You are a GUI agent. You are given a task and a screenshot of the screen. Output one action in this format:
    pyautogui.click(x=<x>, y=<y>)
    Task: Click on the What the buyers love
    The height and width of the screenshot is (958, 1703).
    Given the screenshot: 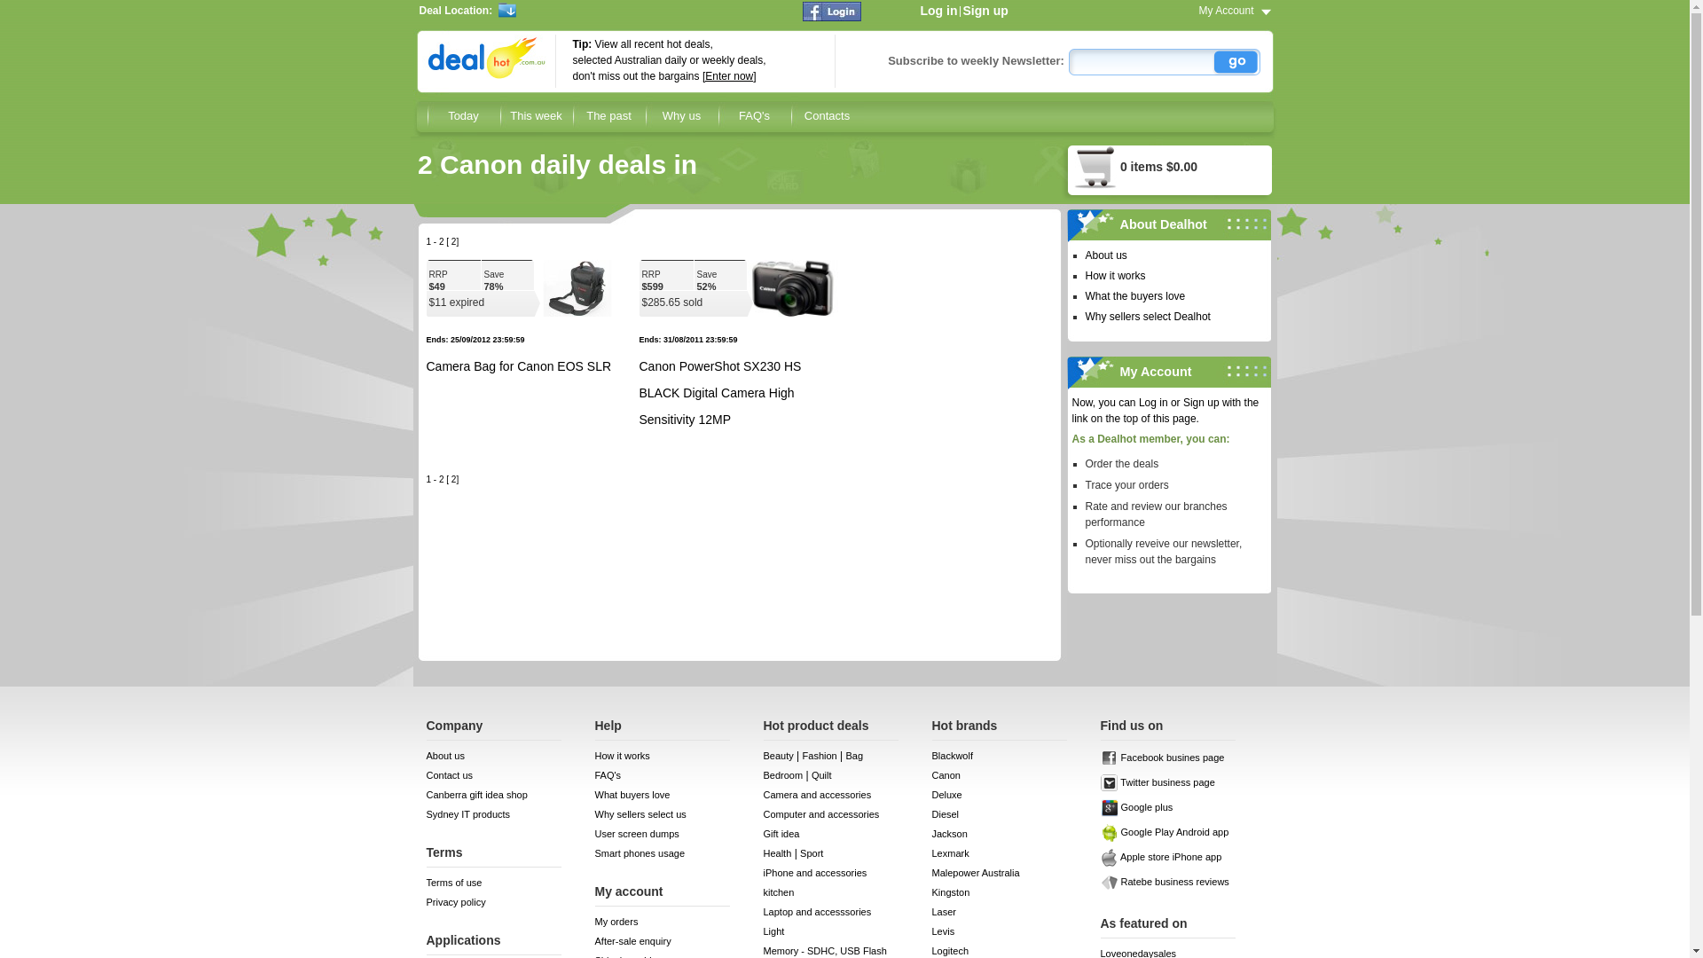 What is the action you would take?
    pyautogui.click(x=1174, y=296)
    